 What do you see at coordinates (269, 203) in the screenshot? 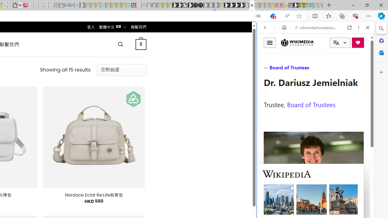
I see `Global web icon` at bounding box center [269, 203].